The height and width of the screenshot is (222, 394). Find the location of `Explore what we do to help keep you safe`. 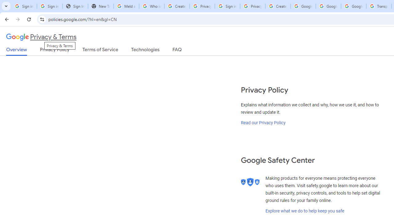

Explore what we do to help keep you safe is located at coordinates (305, 211).